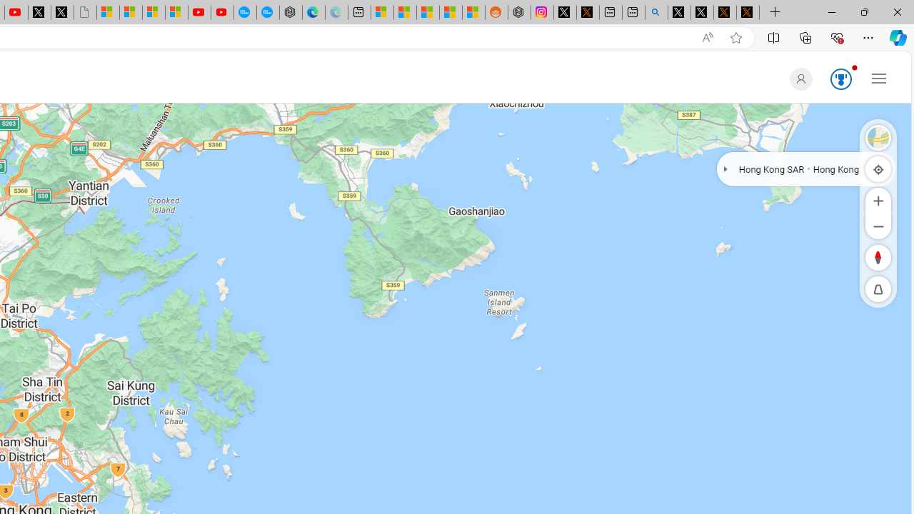 This screenshot has height=514, width=914. I want to click on help.x.com | 524: A timeout occurred, so click(587, 13).